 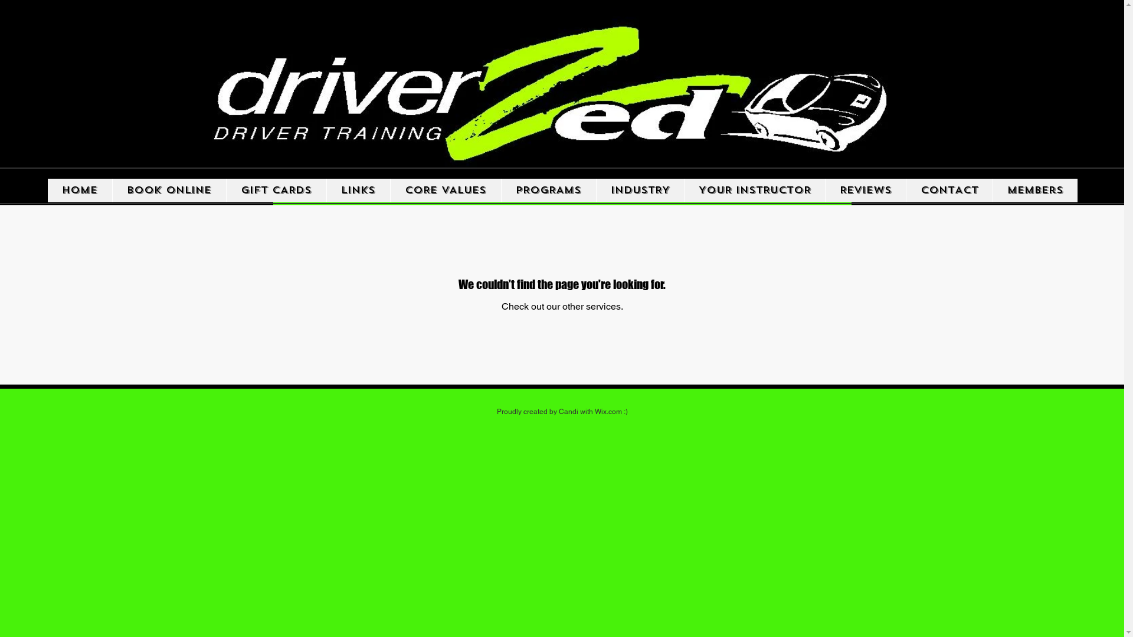 What do you see at coordinates (865, 191) in the screenshot?
I see `REVIEWS` at bounding box center [865, 191].